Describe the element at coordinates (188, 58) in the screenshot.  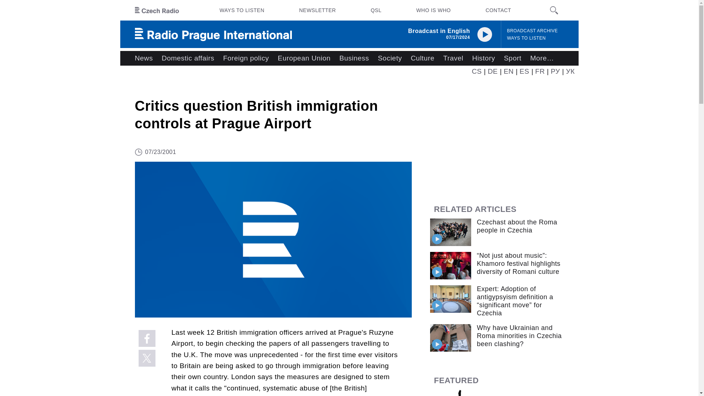
I see `Domestic affairs` at that location.